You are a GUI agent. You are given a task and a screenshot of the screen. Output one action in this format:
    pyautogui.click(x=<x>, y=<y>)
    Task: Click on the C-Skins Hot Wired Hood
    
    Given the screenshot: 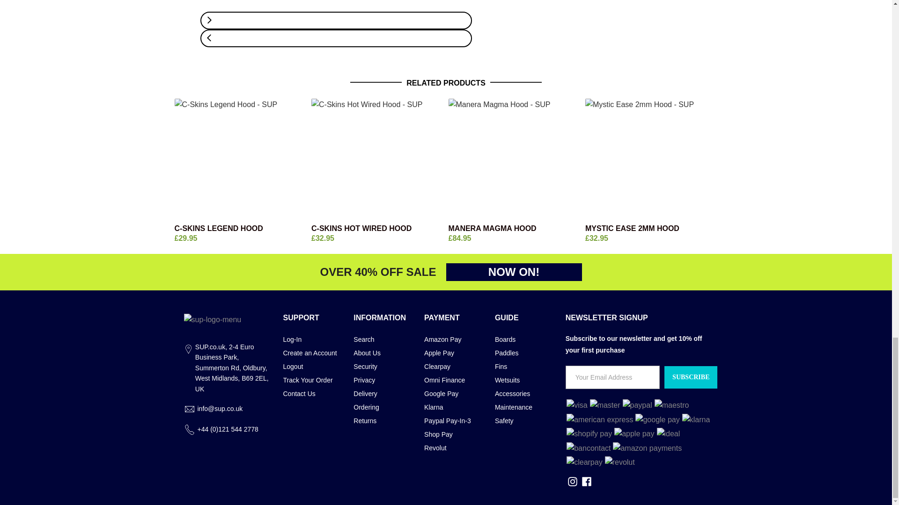 What is the action you would take?
    pyautogui.click(x=377, y=159)
    